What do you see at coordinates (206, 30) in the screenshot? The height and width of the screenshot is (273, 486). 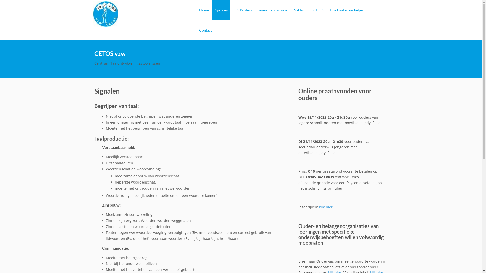 I see `Contact` at bounding box center [206, 30].